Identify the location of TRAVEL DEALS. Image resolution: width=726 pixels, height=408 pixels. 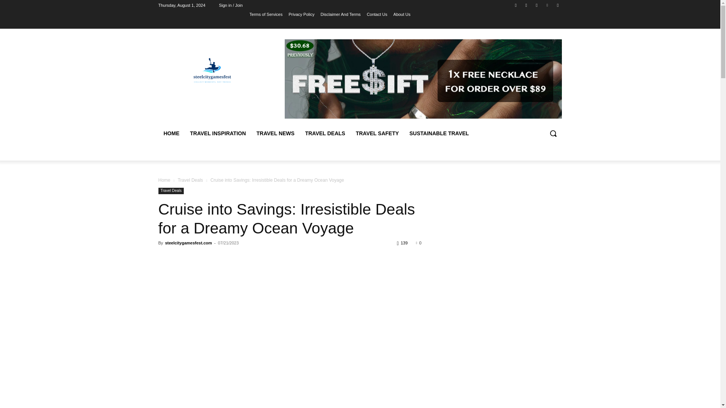
(325, 133).